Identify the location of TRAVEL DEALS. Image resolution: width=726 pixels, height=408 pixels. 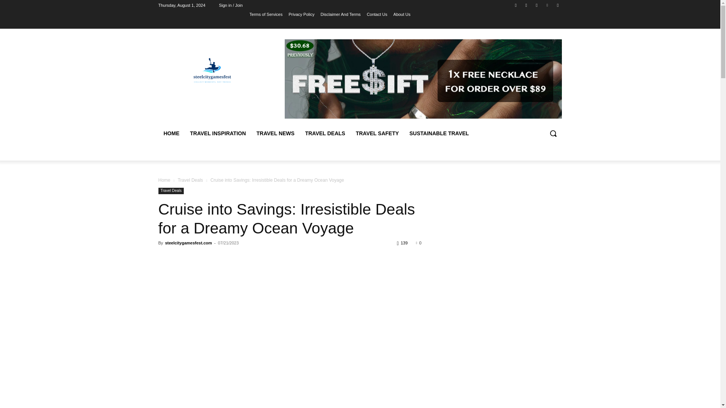
(325, 133).